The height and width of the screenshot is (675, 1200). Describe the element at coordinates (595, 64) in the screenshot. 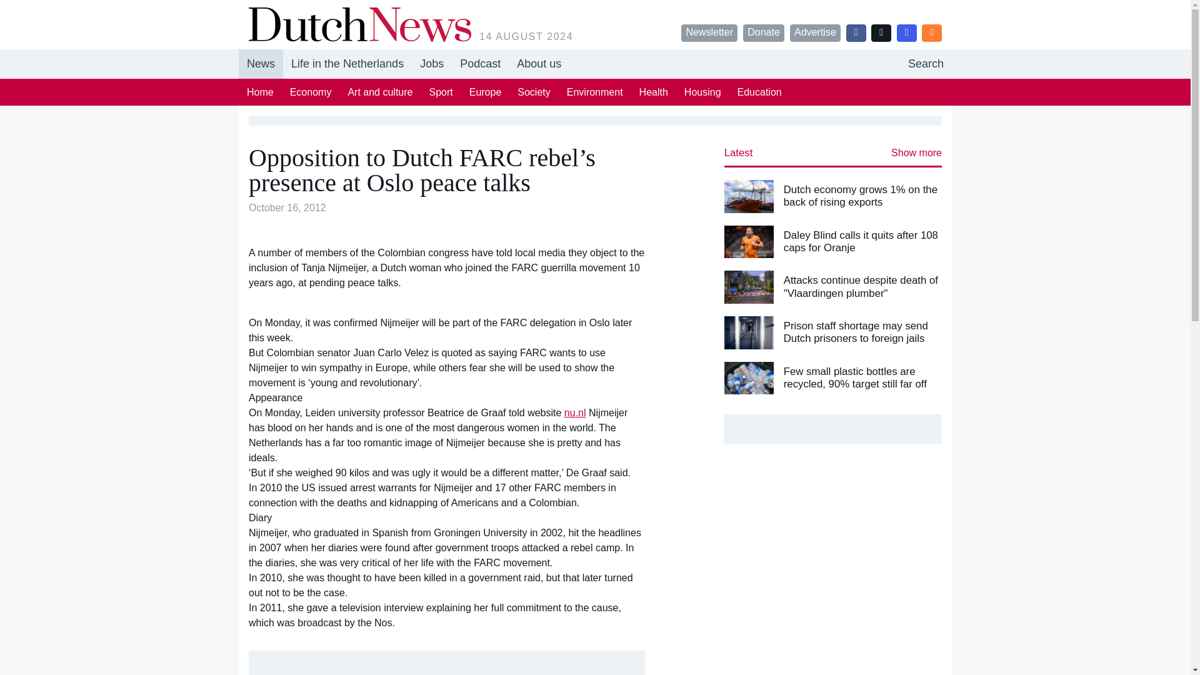

I see `Advertise` at that location.